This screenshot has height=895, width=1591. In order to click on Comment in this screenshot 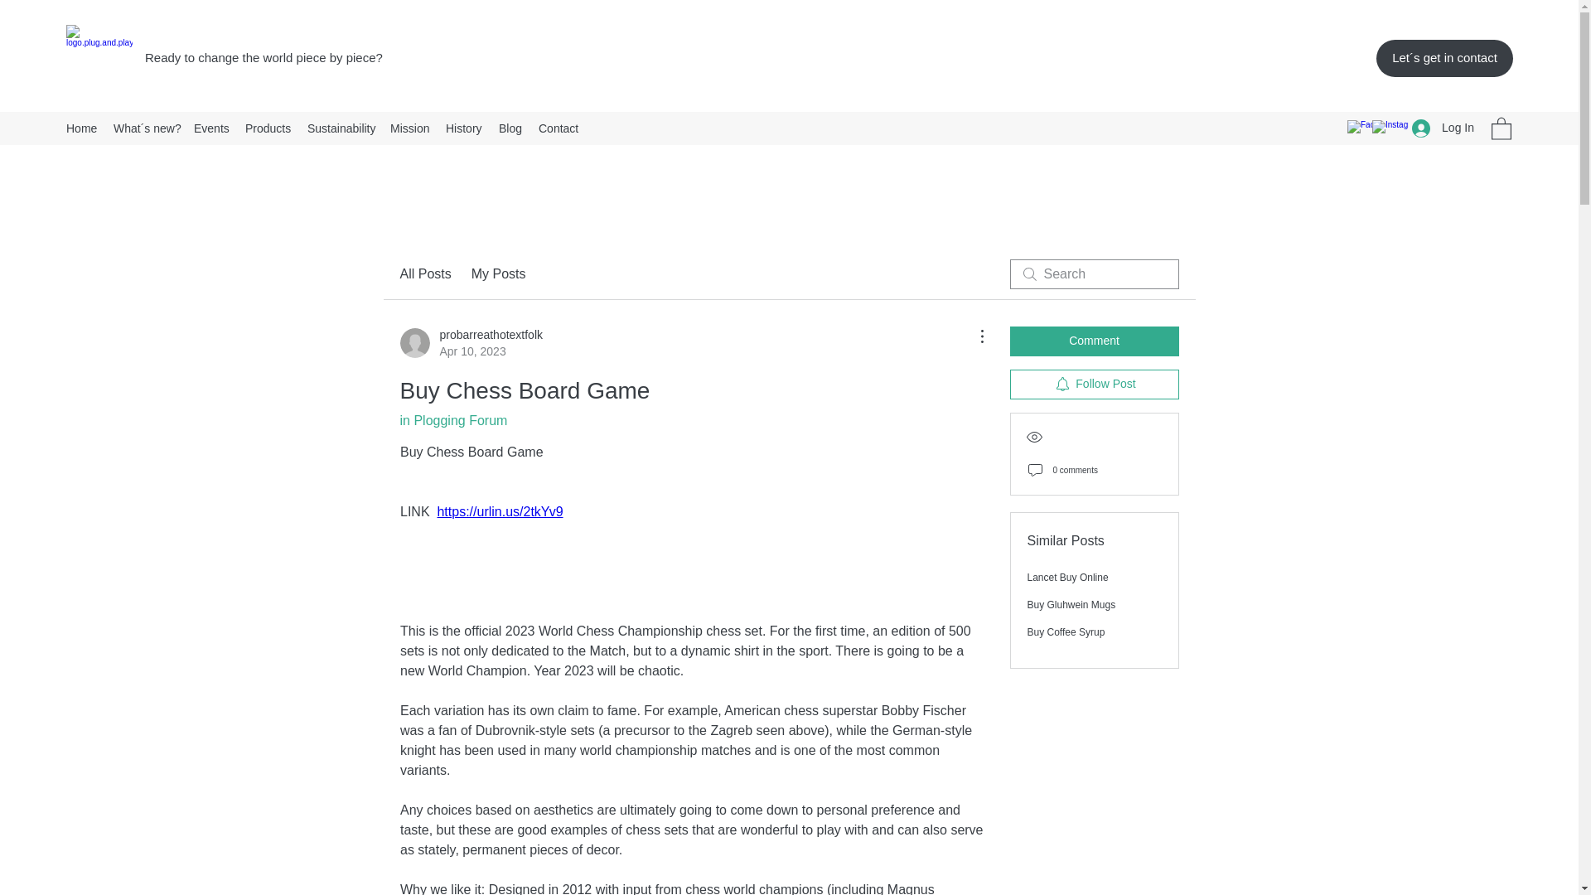, I will do `click(1094, 341)`.